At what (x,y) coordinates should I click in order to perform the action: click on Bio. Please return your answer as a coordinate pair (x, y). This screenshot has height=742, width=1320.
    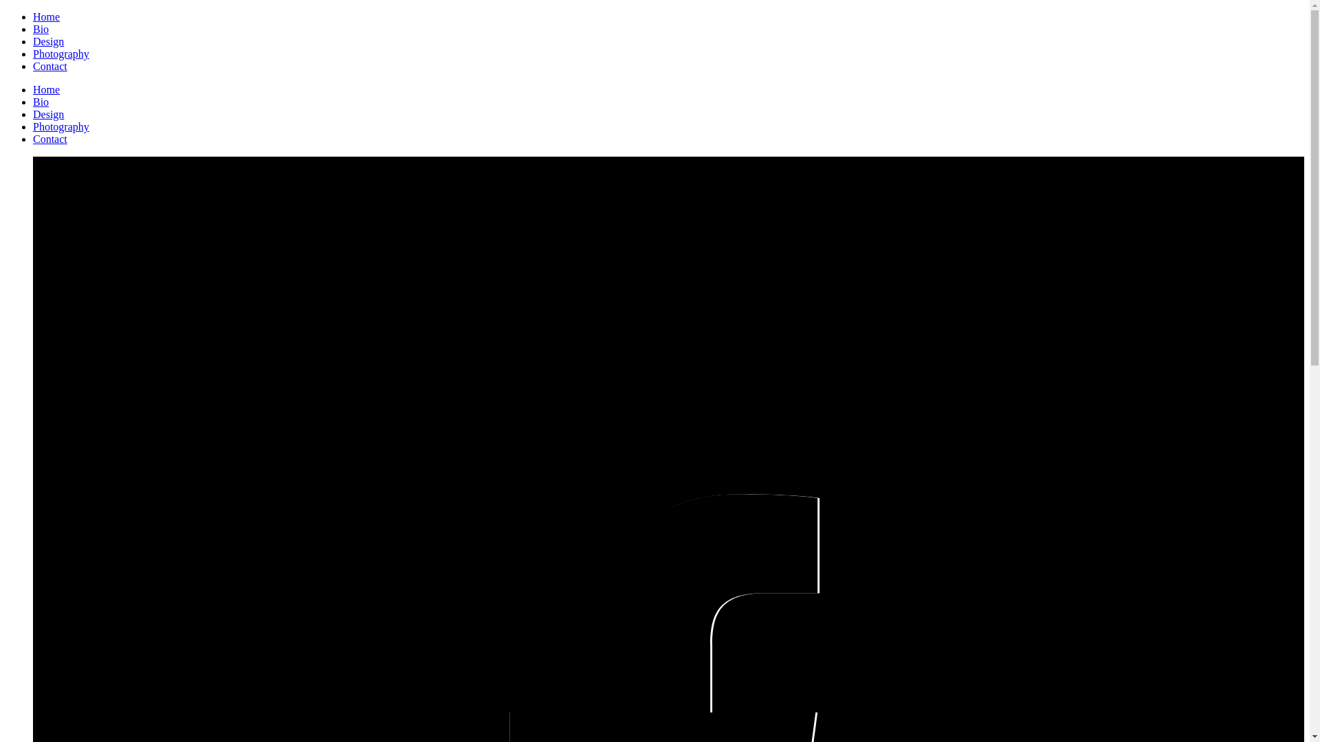
    Looking at the image, I should click on (41, 102).